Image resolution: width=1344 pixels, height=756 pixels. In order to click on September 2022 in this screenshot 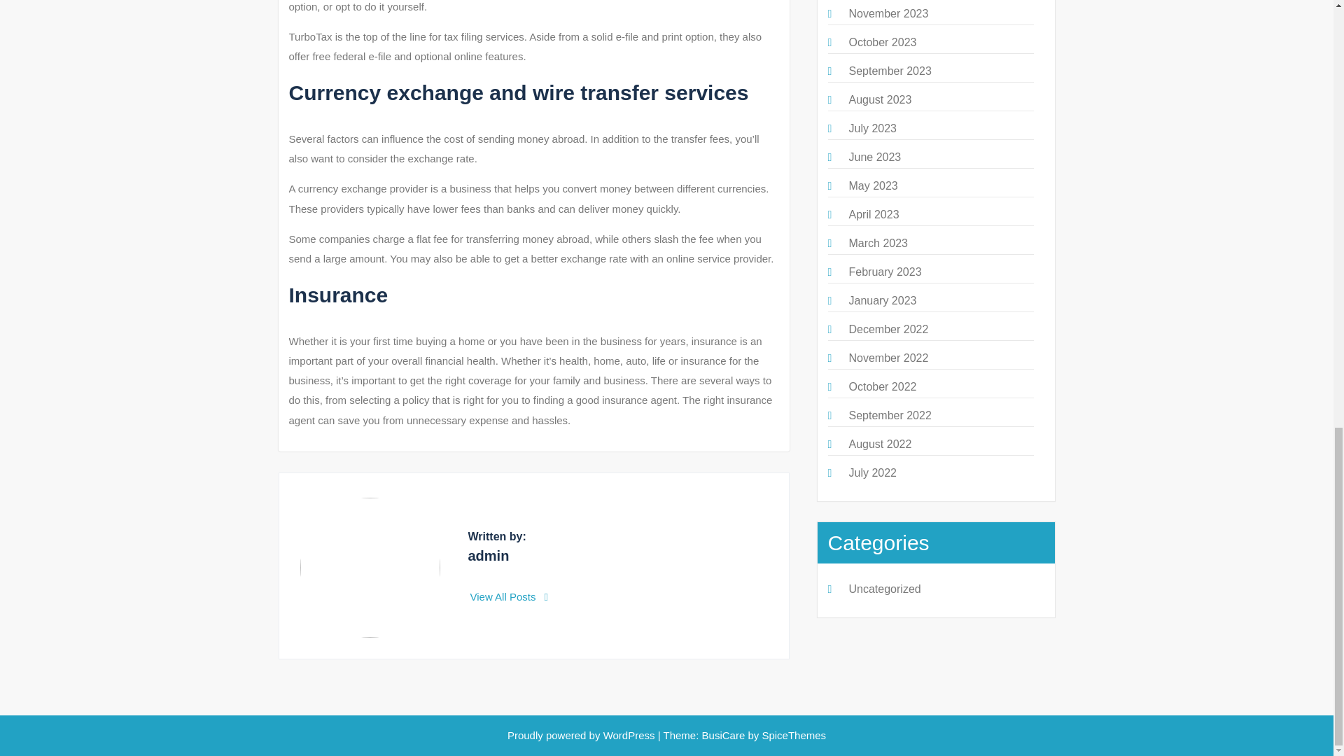, I will do `click(889, 415)`.